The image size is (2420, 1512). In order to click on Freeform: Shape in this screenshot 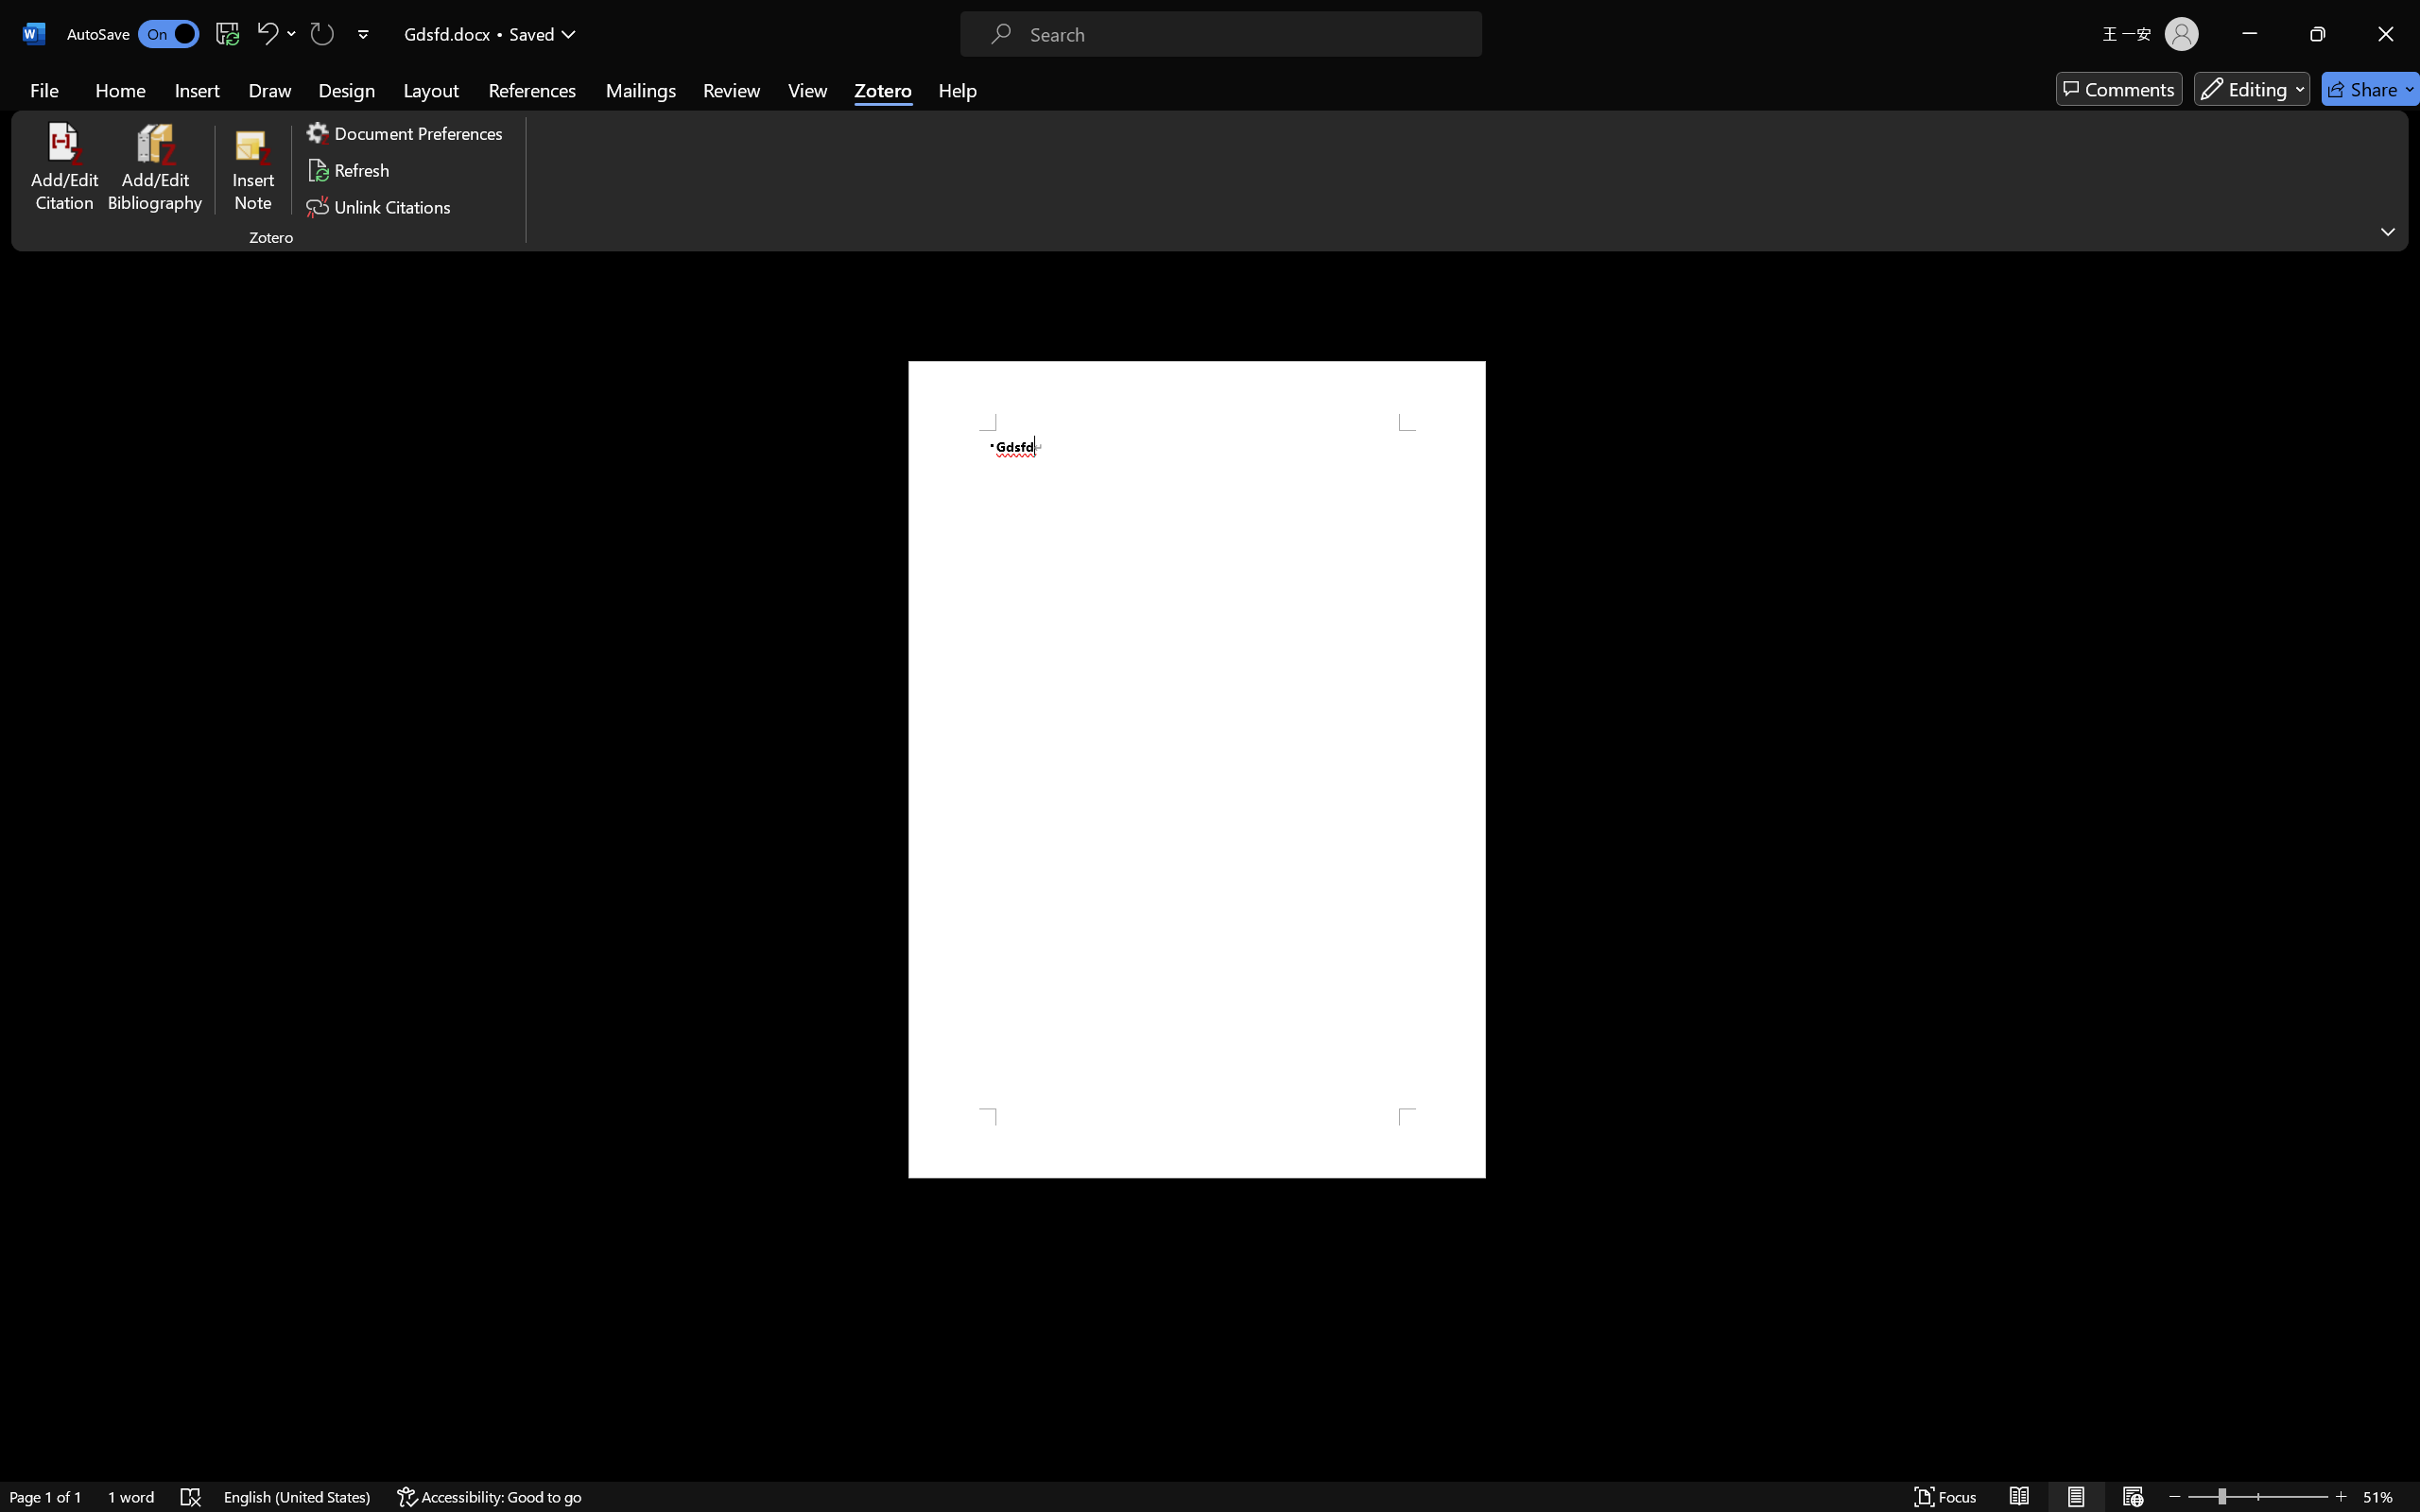, I will do `click(904, 127)`.